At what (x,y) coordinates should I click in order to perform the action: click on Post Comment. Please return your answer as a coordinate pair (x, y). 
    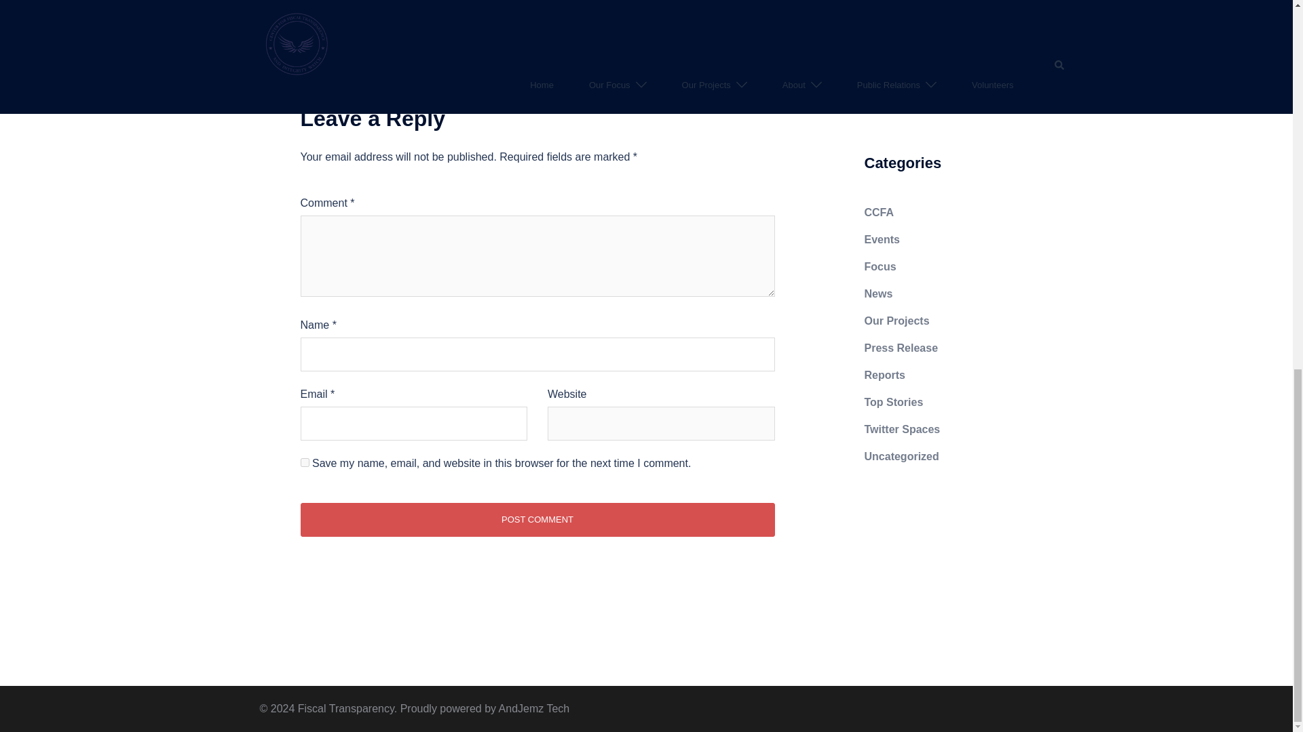
    Looking at the image, I should click on (536, 519).